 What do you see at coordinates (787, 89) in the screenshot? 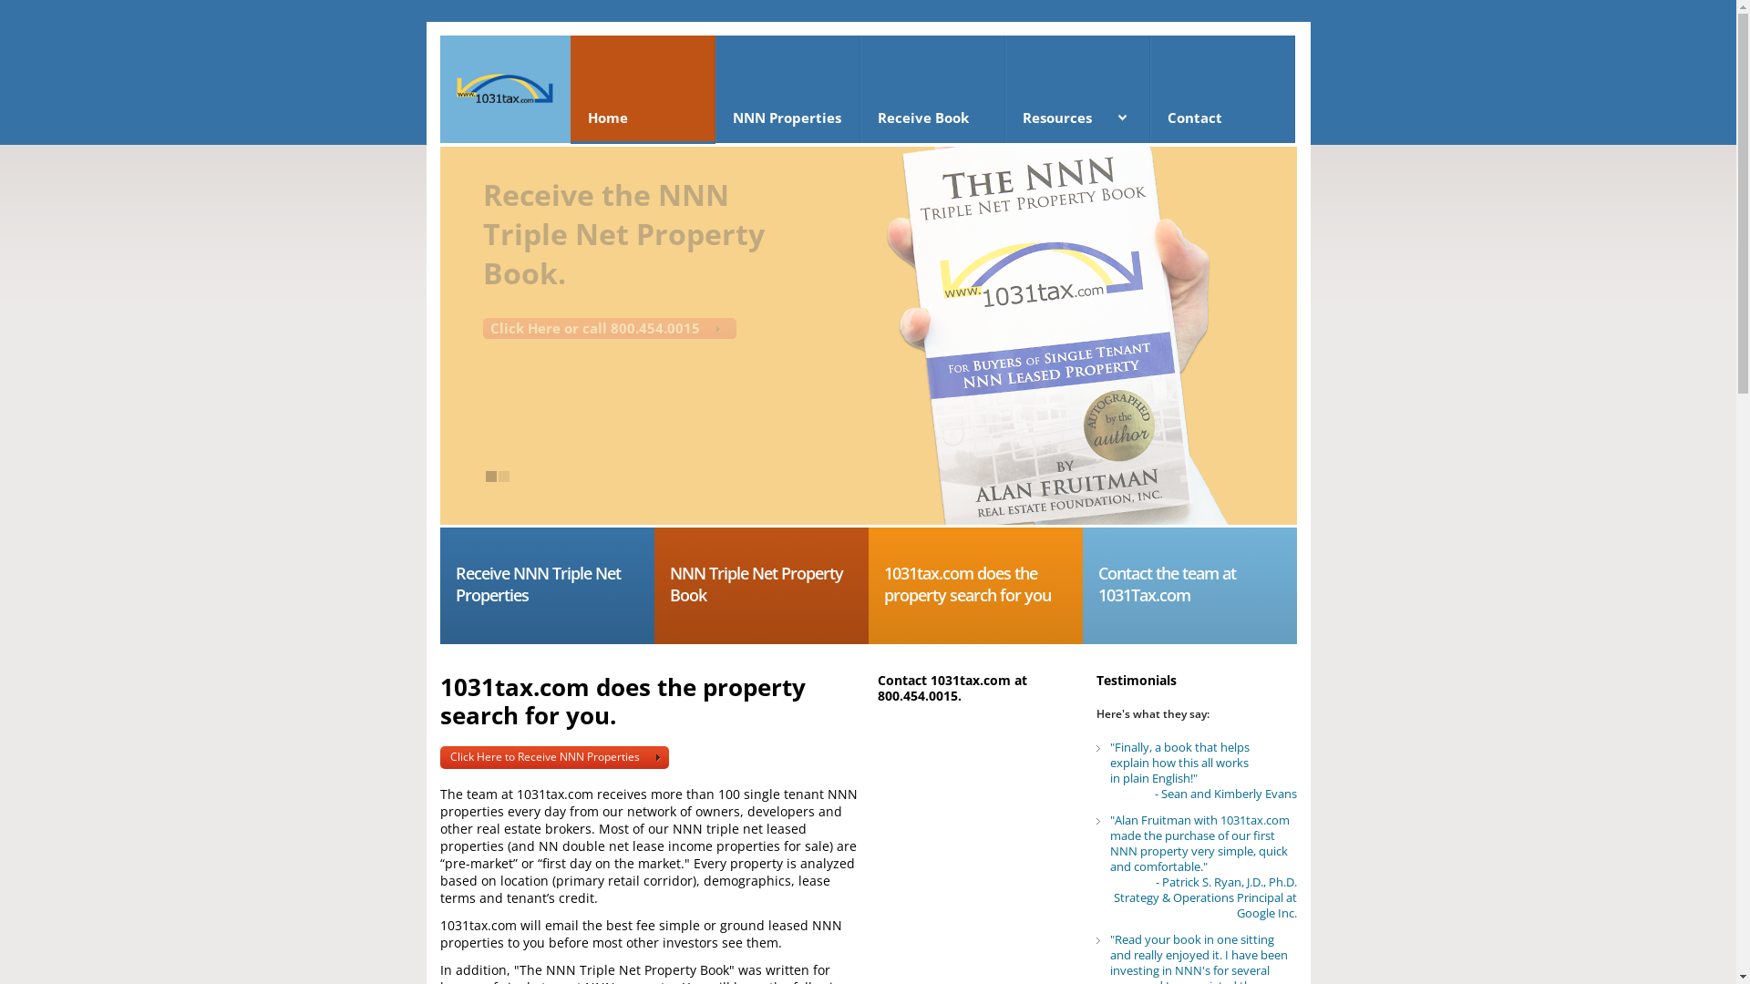
I see `NNN Properties` at bounding box center [787, 89].